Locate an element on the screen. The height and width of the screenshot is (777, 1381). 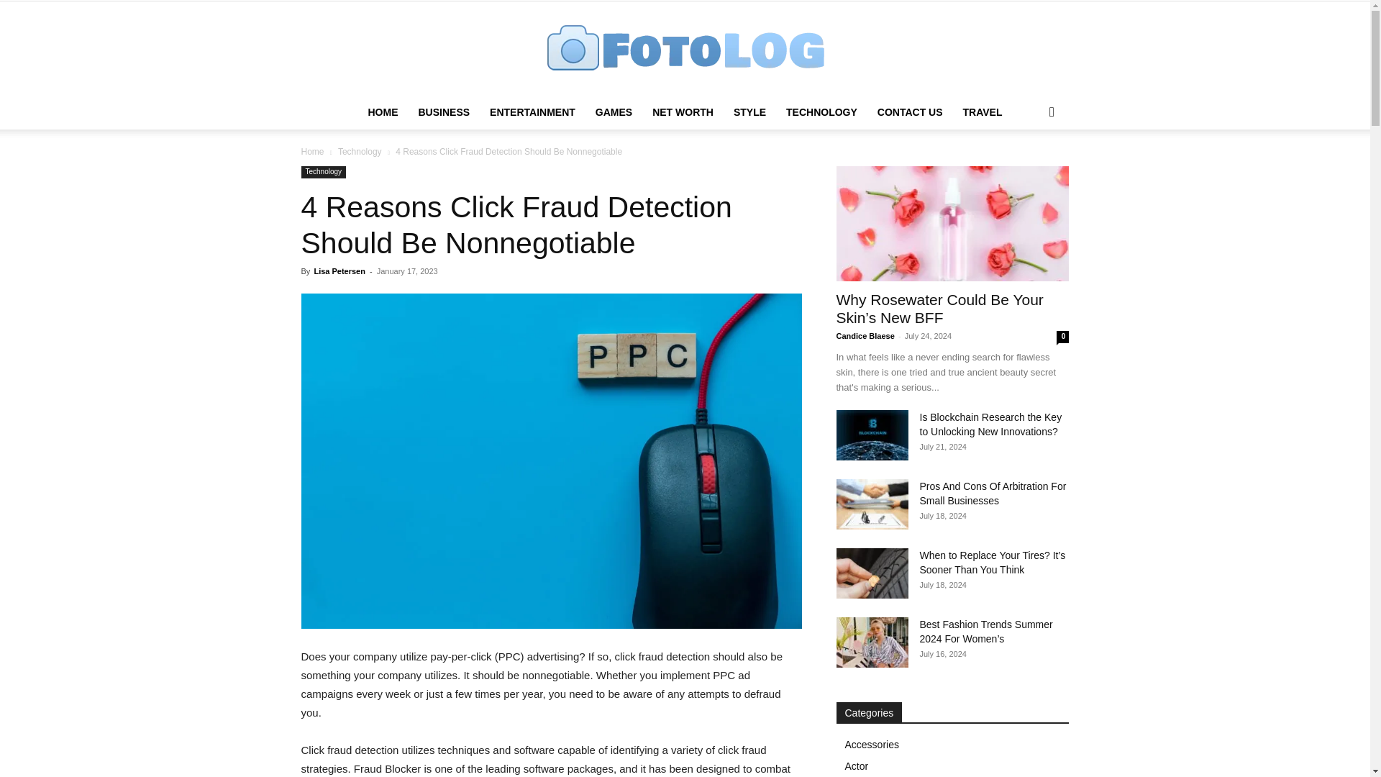
STYLE is located at coordinates (749, 112).